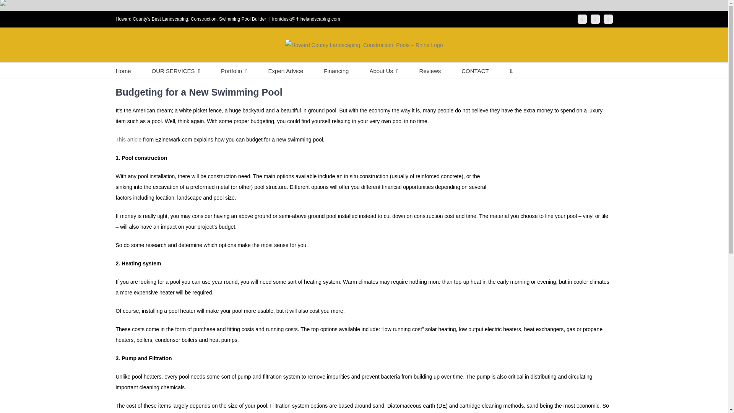  I want to click on Expert Advice, so click(286, 70).